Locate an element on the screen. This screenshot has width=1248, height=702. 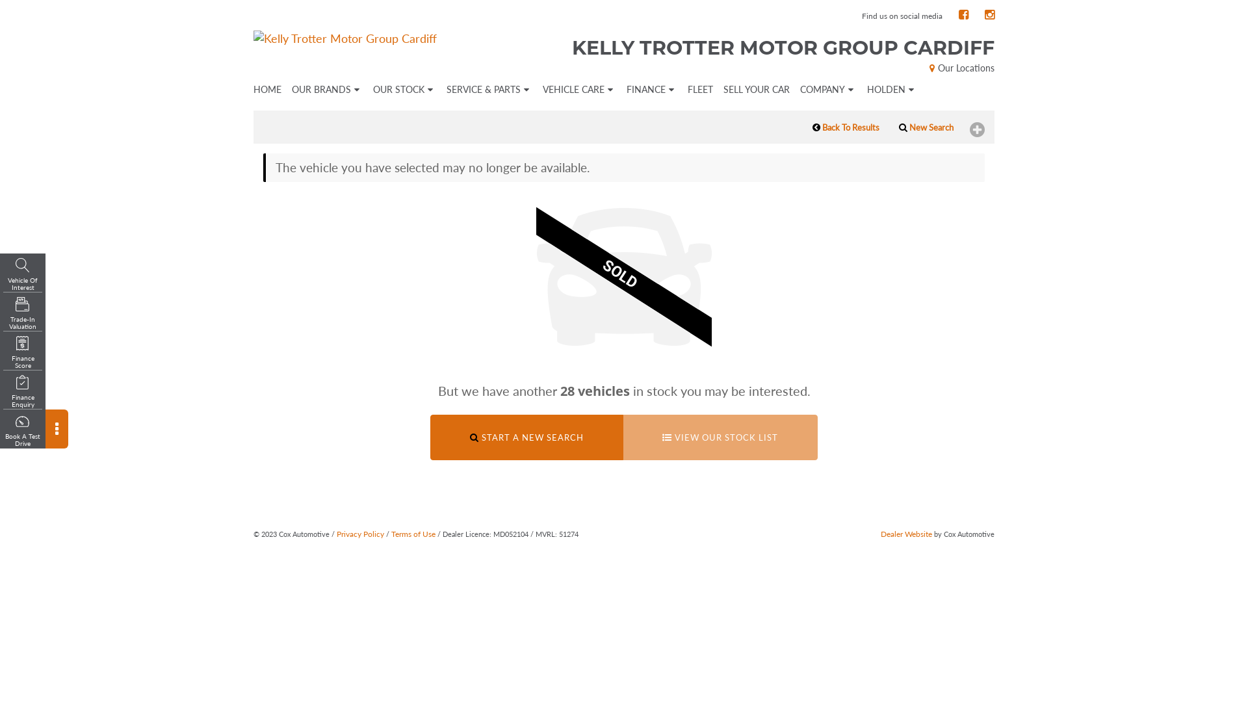
Vehicle Of Interest is located at coordinates (23, 275).